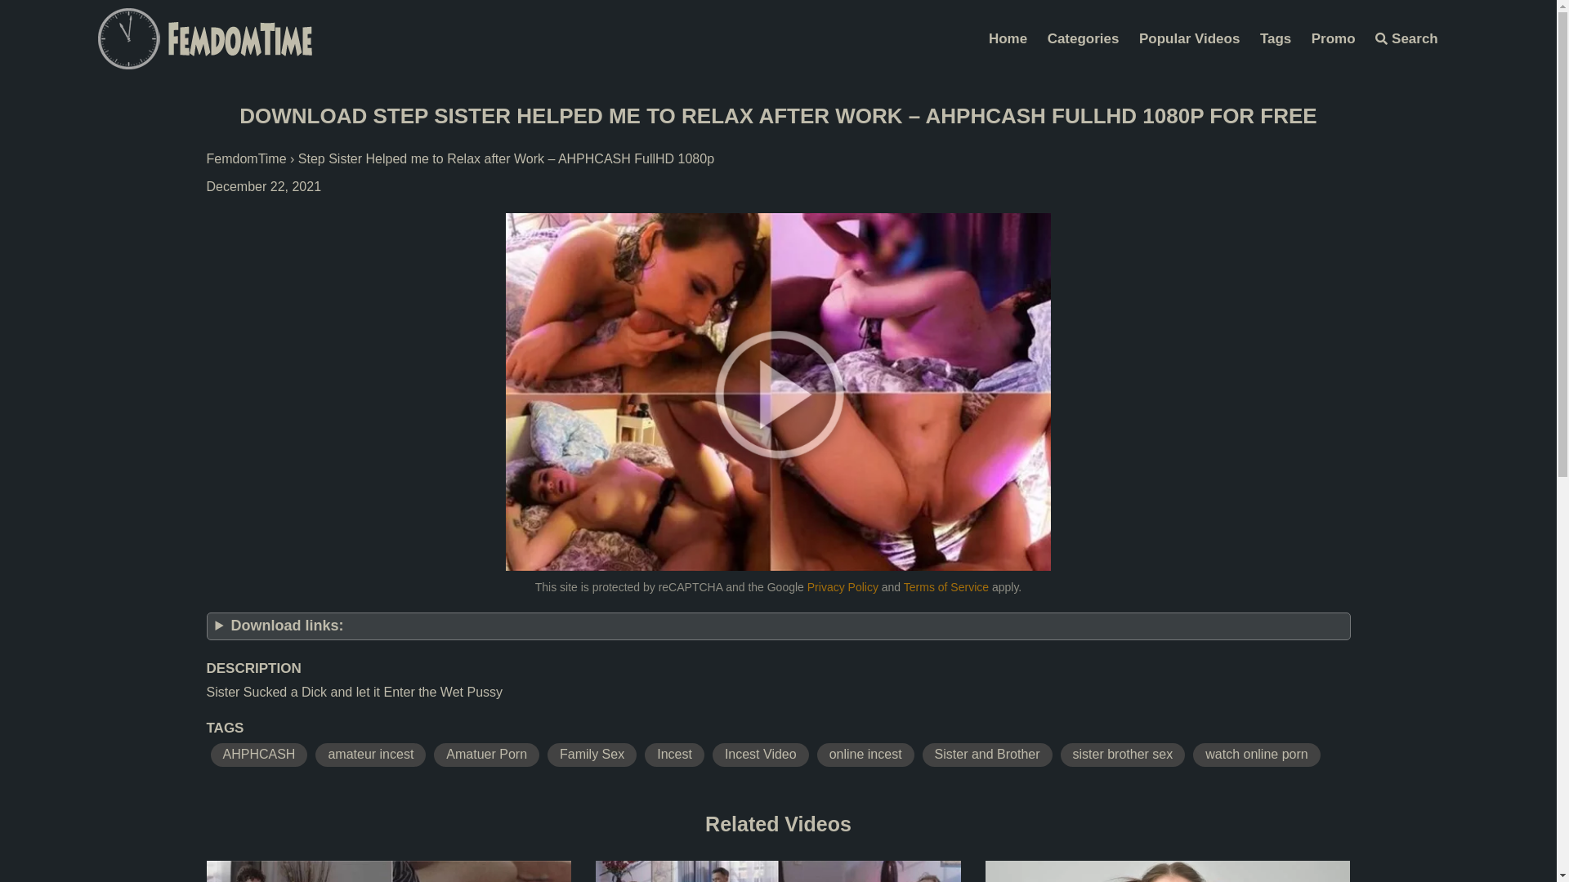  What do you see at coordinates (1008, 39) in the screenshot?
I see `Home` at bounding box center [1008, 39].